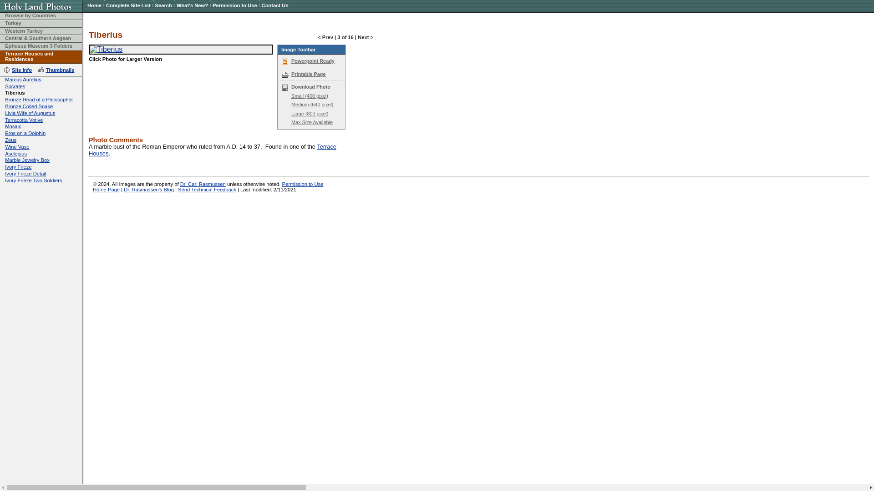 This screenshot has height=491, width=874. What do you see at coordinates (16, 154) in the screenshot?
I see `Asclepius` at bounding box center [16, 154].